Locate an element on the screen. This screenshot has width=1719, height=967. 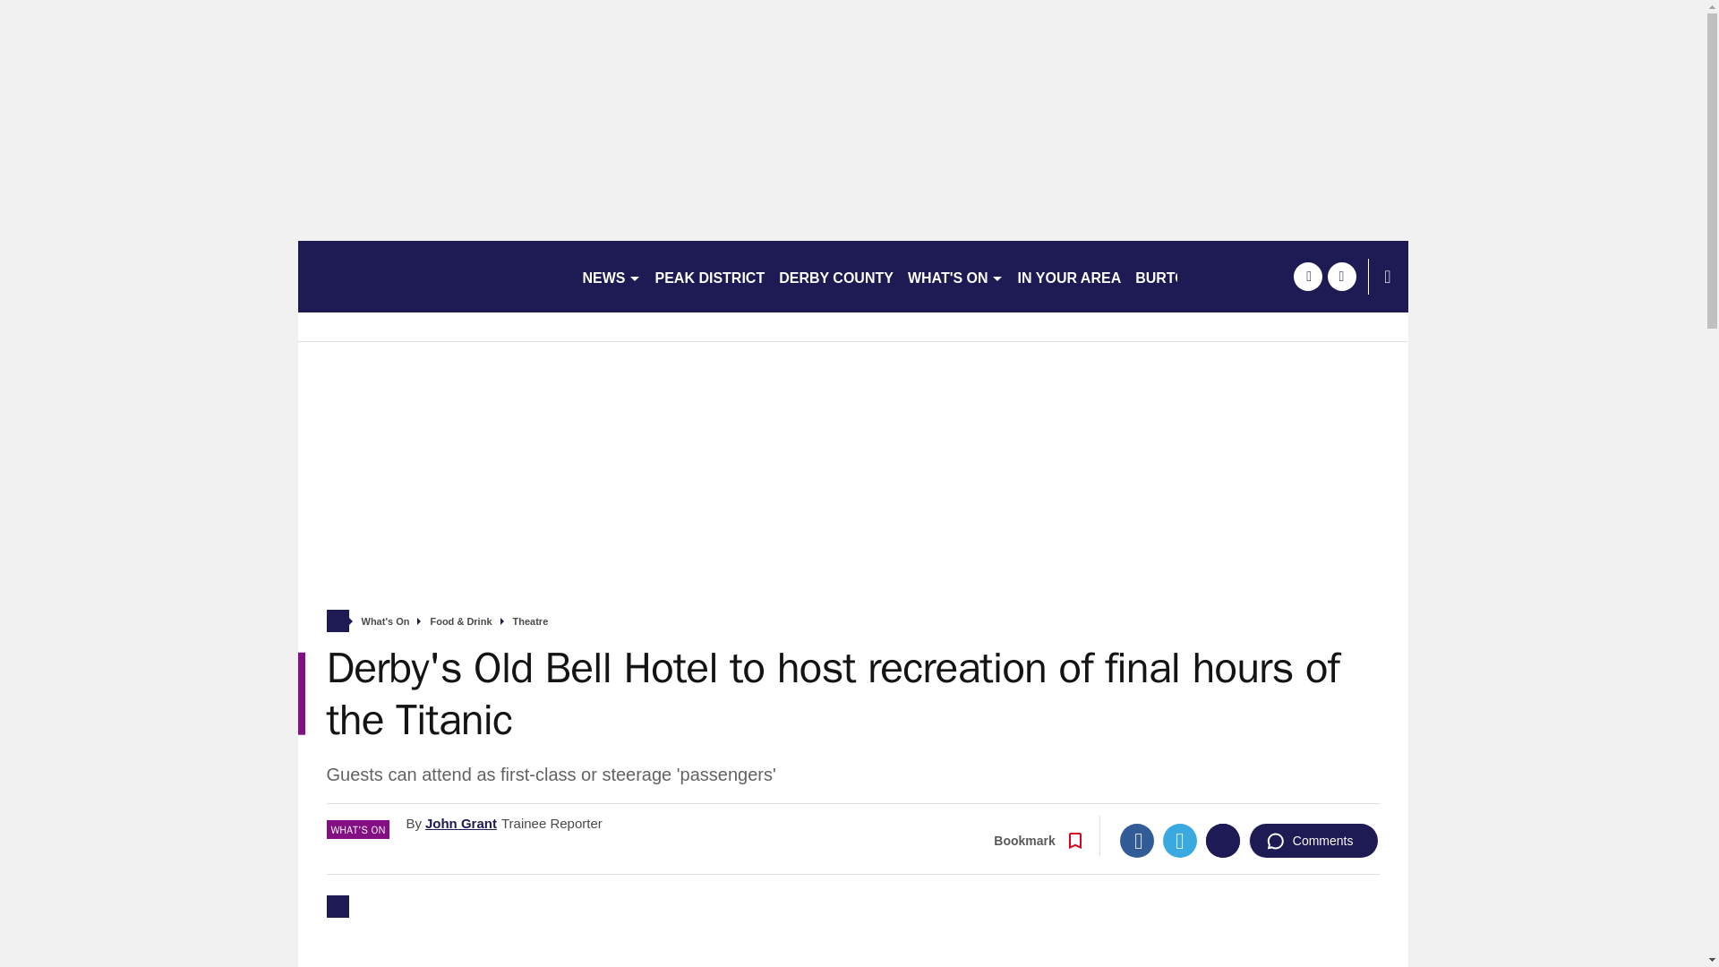
facebook is located at coordinates (1307, 276).